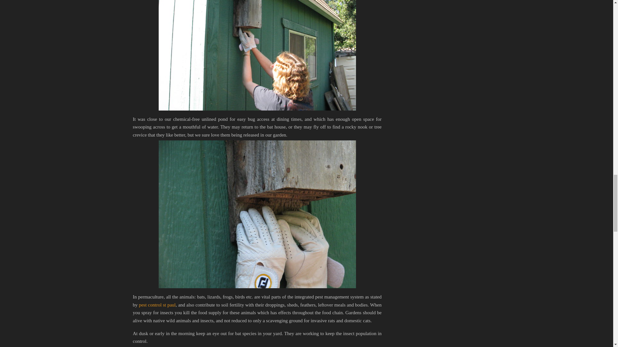 This screenshot has height=347, width=618. I want to click on pest control st paul, so click(157, 305).